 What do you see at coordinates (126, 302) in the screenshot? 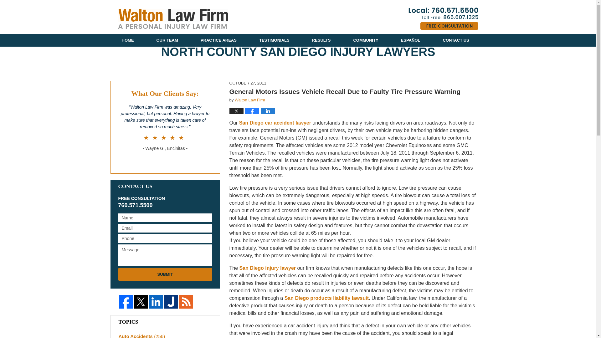
I see `Facebook` at bounding box center [126, 302].